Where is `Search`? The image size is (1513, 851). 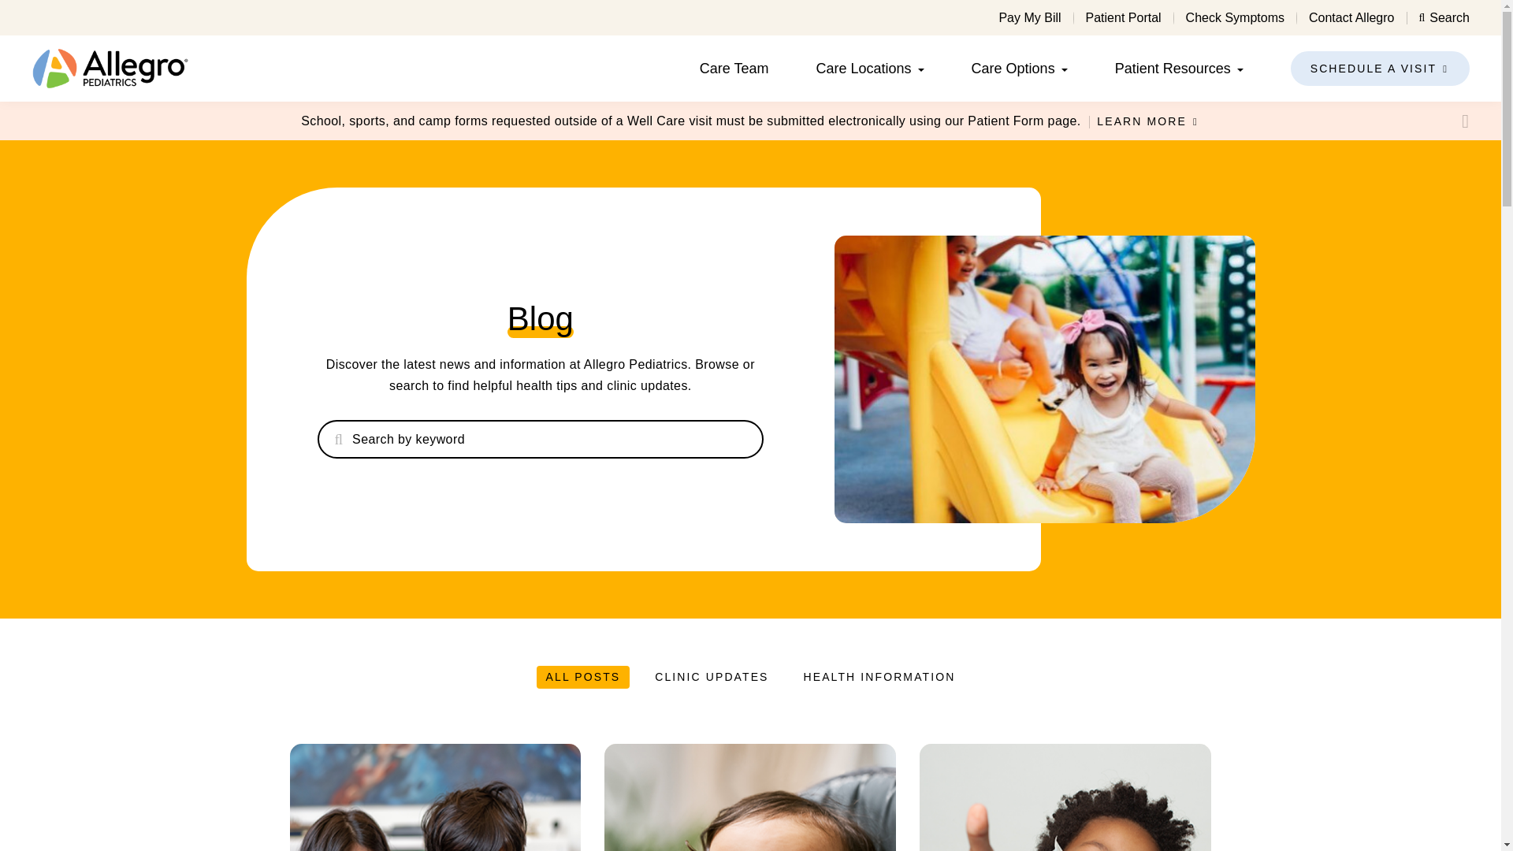
Search is located at coordinates (1444, 17).